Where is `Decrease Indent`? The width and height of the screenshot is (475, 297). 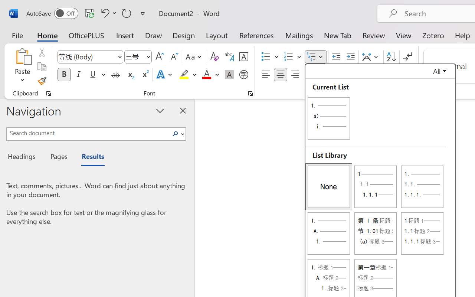 Decrease Indent is located at coordinates (336, 57).